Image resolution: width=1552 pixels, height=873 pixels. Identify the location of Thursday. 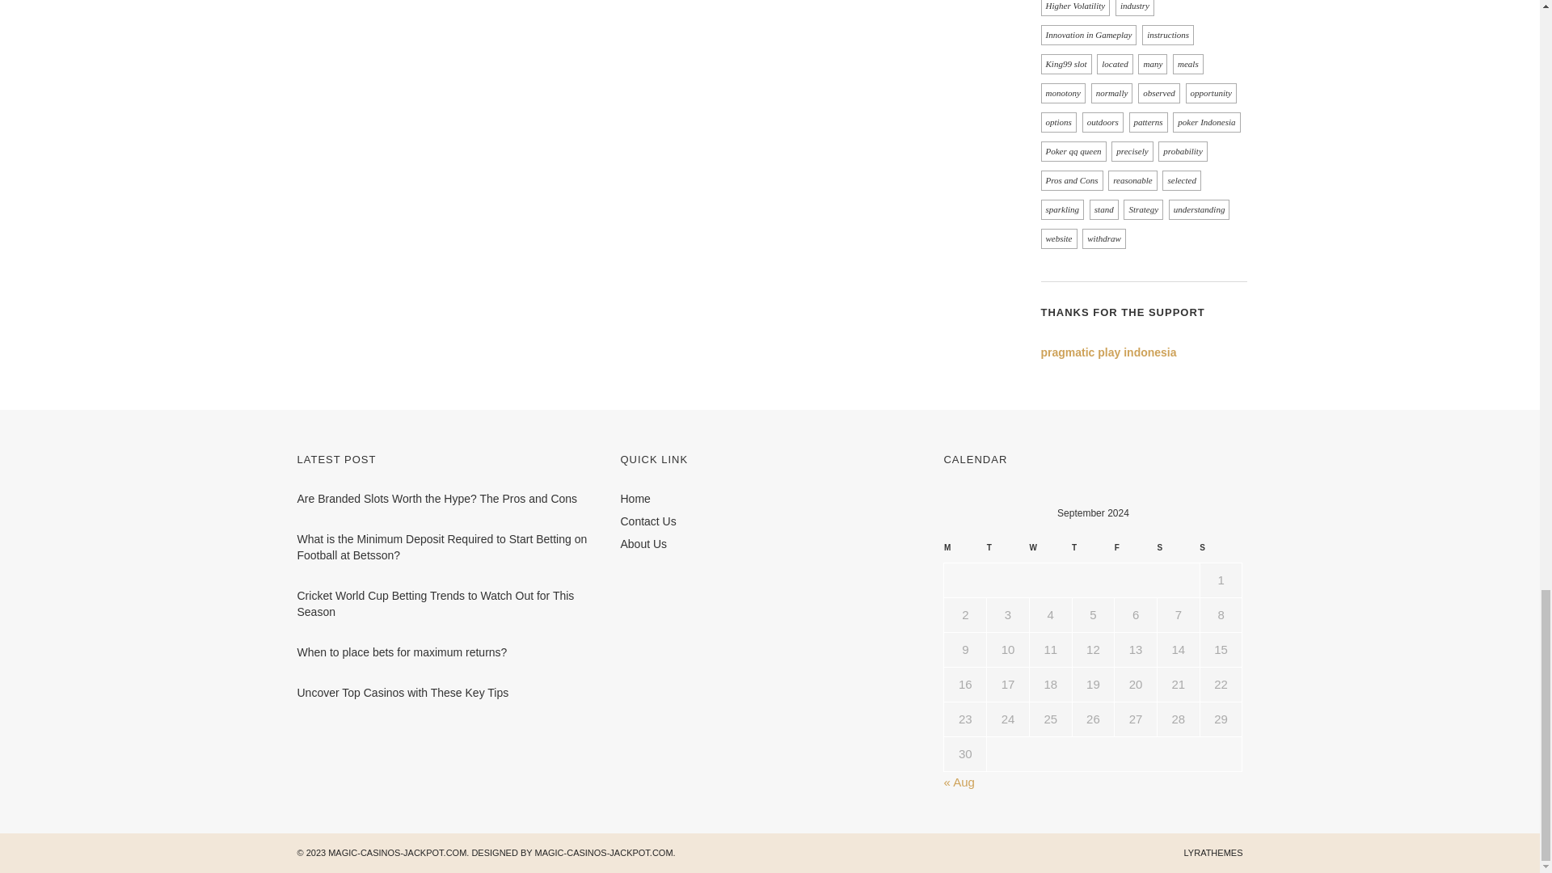
(1093, 551).